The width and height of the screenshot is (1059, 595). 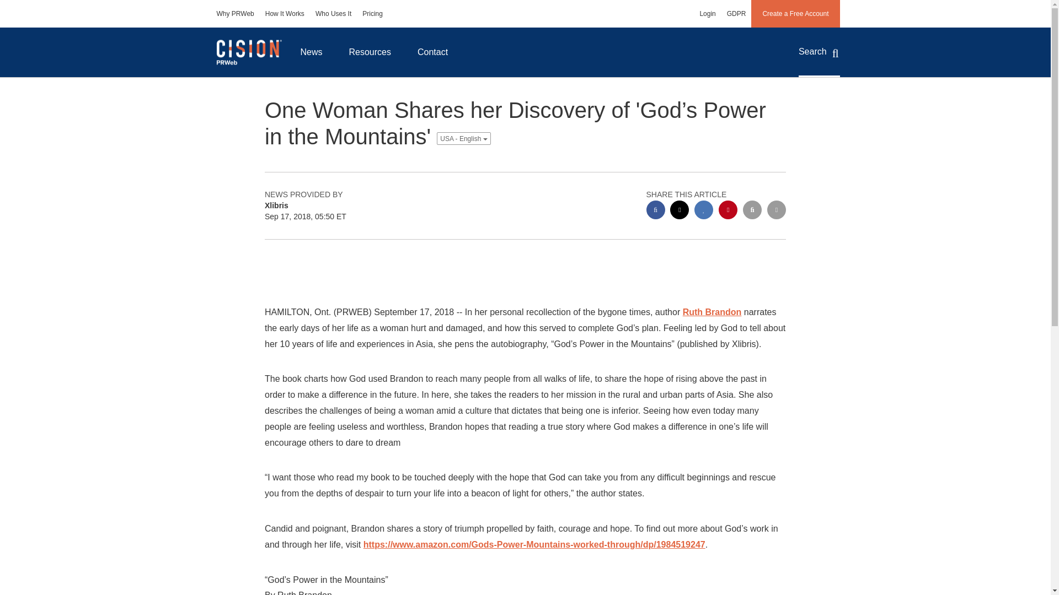 What do you see at coordinates (373, 13) in the screenshot?
I see `Pricing` at bounding box center [373, 13].